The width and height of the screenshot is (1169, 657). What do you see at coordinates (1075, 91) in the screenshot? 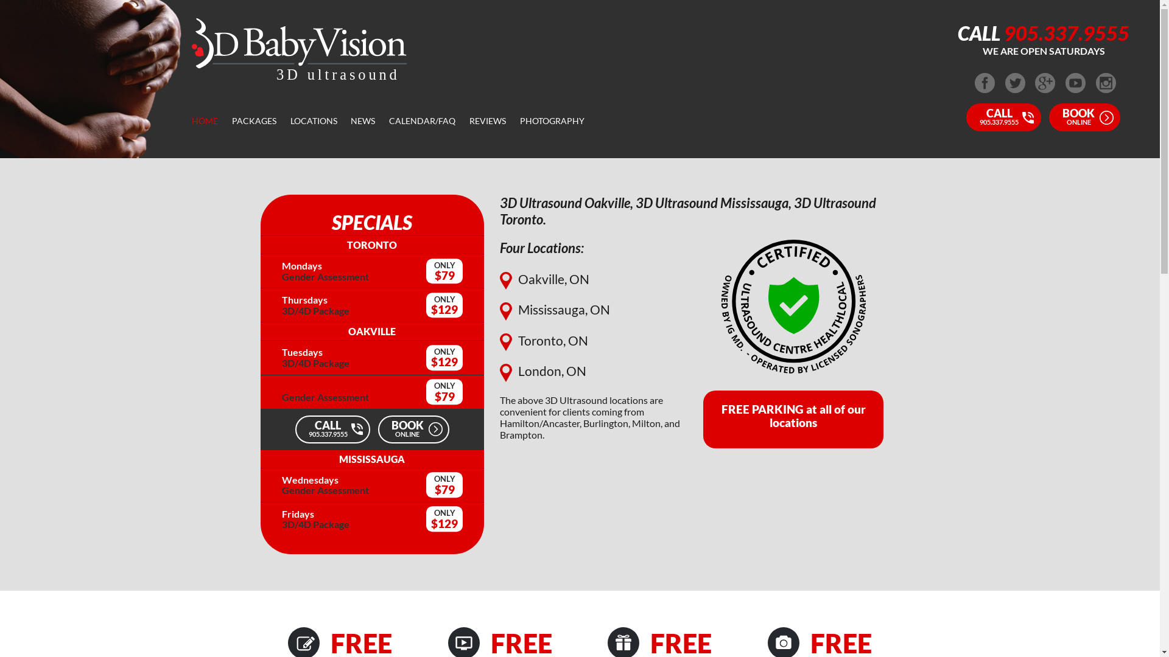
I see `3D-Baby Ultrasound YouTube` at bounding box center [1075, 91].